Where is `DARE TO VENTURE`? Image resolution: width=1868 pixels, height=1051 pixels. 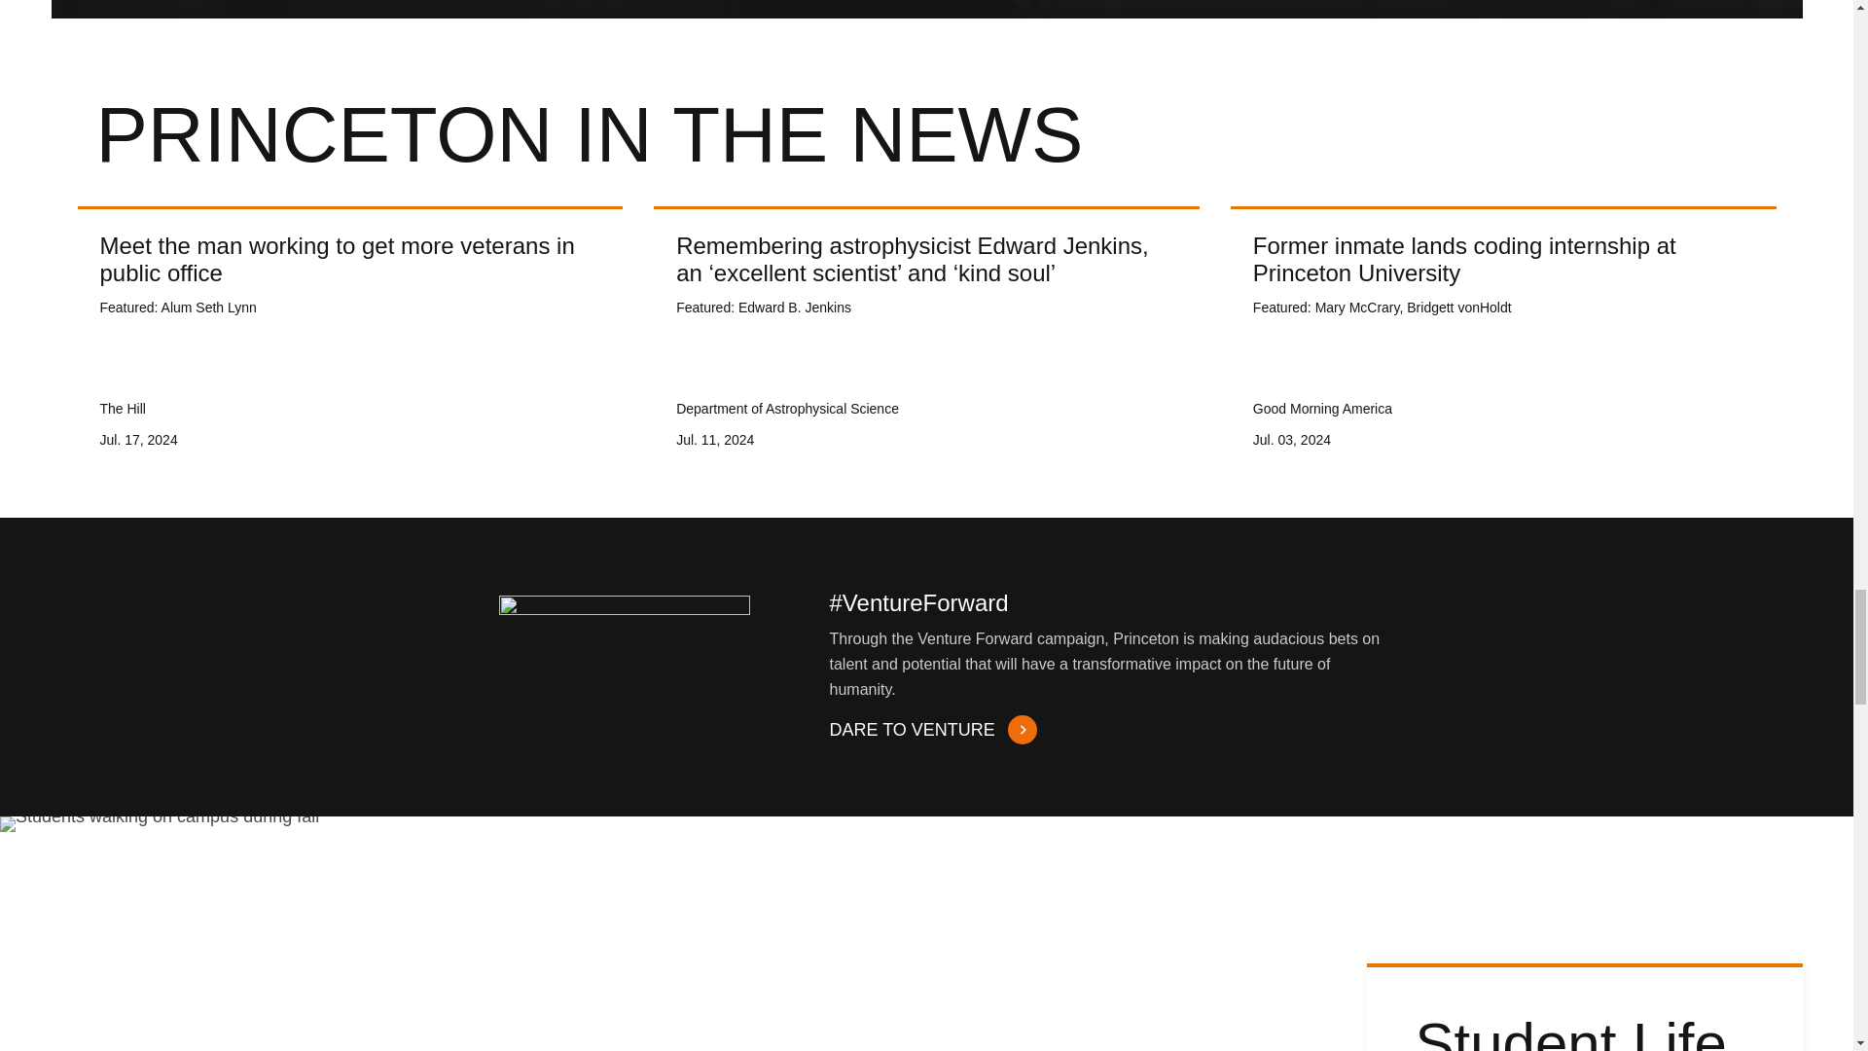 DARE TO VENTURE is located at coordinates (930, 730).